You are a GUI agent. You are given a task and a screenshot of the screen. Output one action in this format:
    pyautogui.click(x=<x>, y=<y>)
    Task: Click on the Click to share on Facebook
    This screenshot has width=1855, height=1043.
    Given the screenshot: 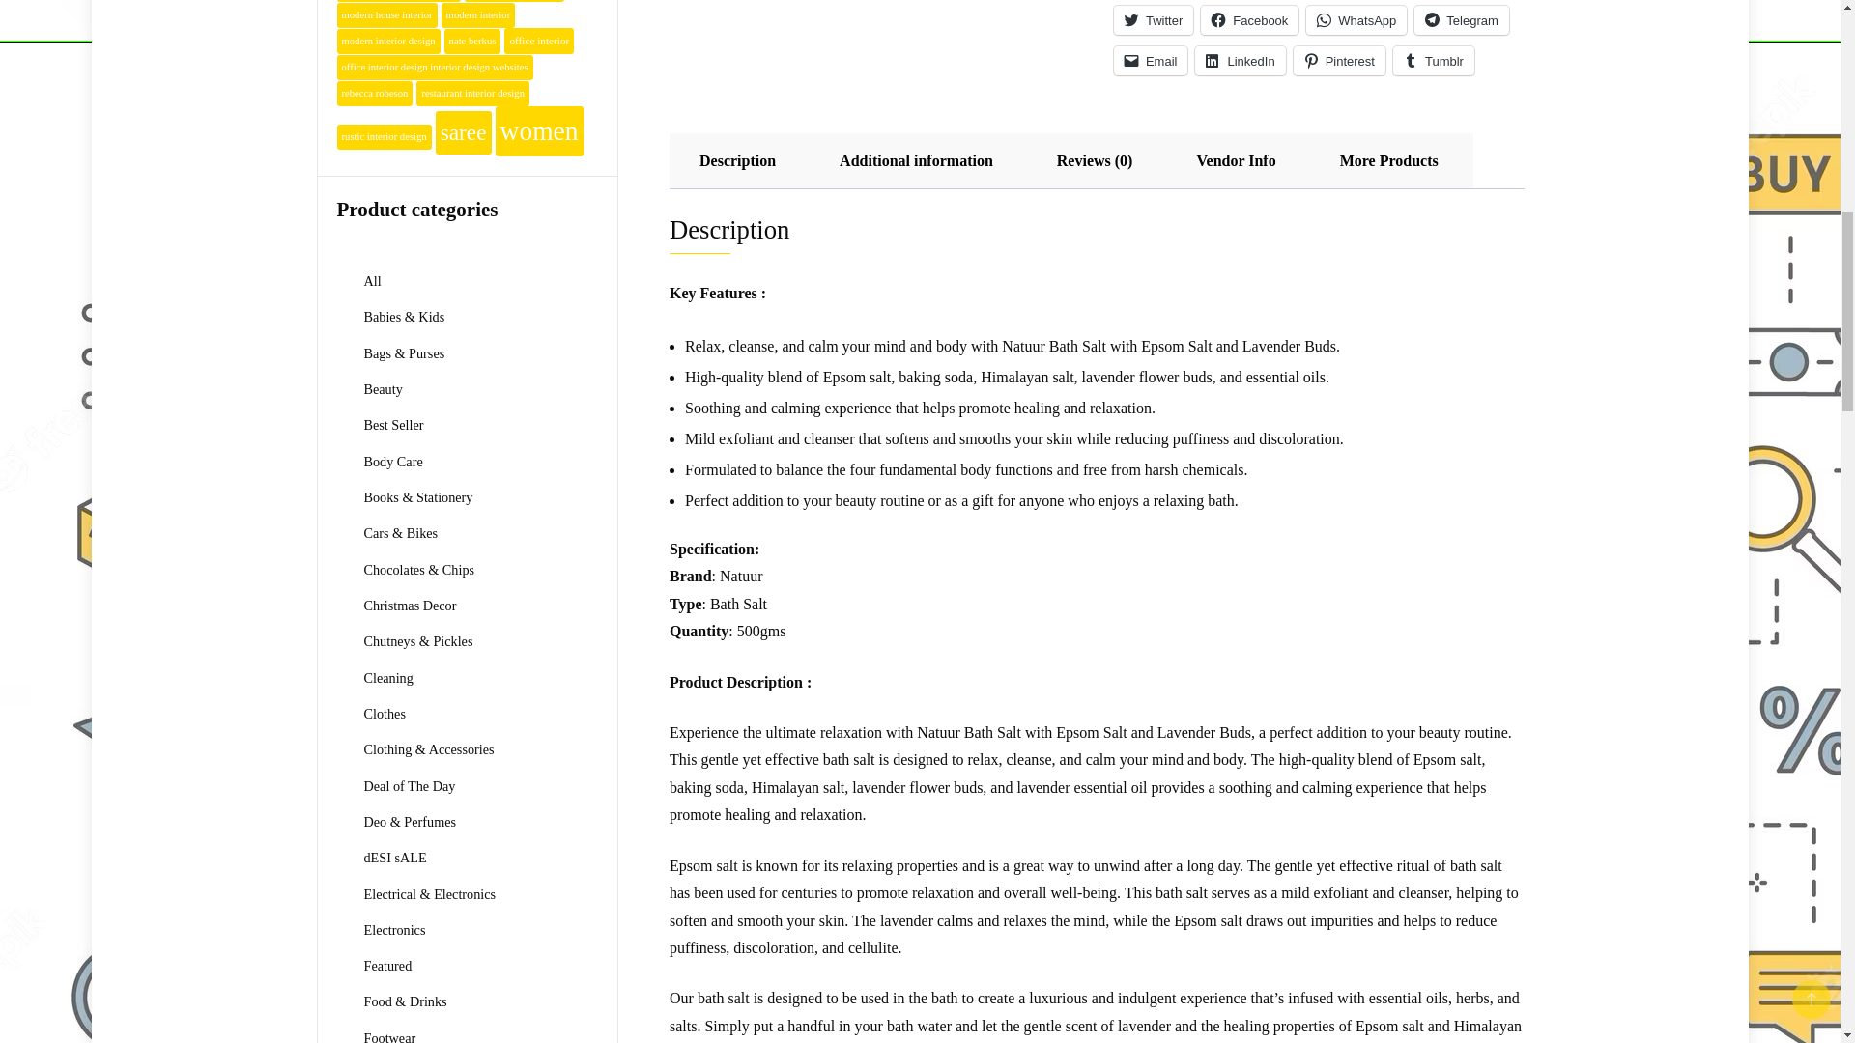 What is the action you would take?
    pyautogui.click(x=1249, y=19)
    